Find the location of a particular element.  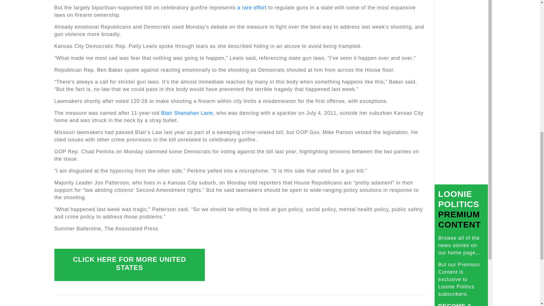

a rare effort is located at coordinates (252, 7).